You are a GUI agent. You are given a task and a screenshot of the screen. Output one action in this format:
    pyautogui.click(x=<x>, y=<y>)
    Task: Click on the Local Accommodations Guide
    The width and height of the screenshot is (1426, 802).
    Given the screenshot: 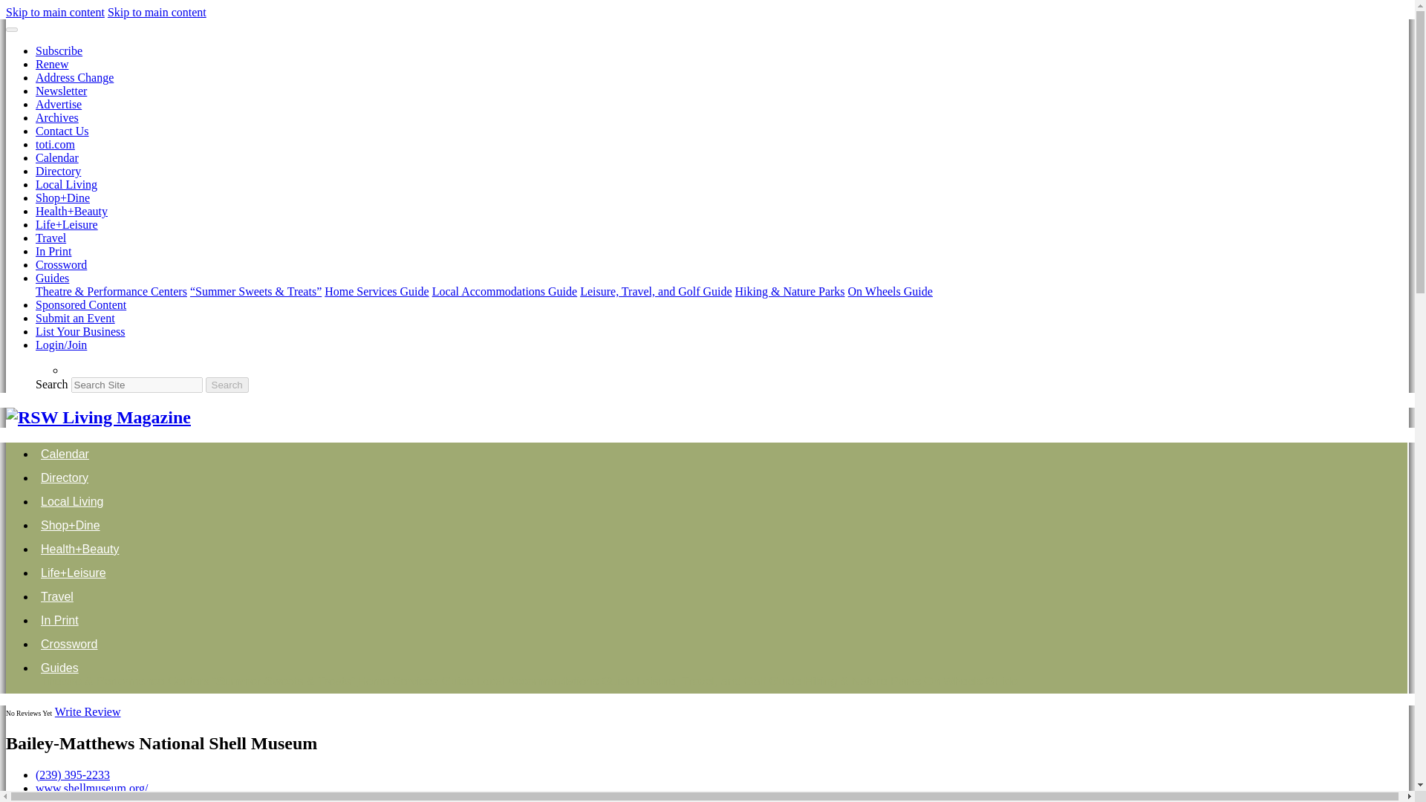 What is the action you would take?
    pyautogui.click(x=504, y=291)
    